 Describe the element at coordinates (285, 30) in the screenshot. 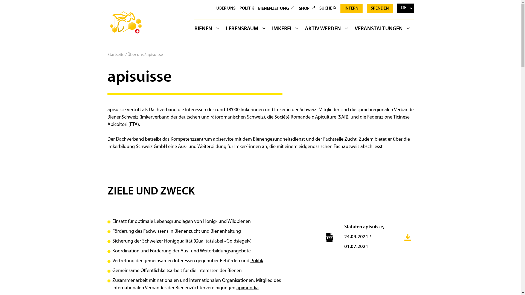

I see `IMKEREI` at that location.